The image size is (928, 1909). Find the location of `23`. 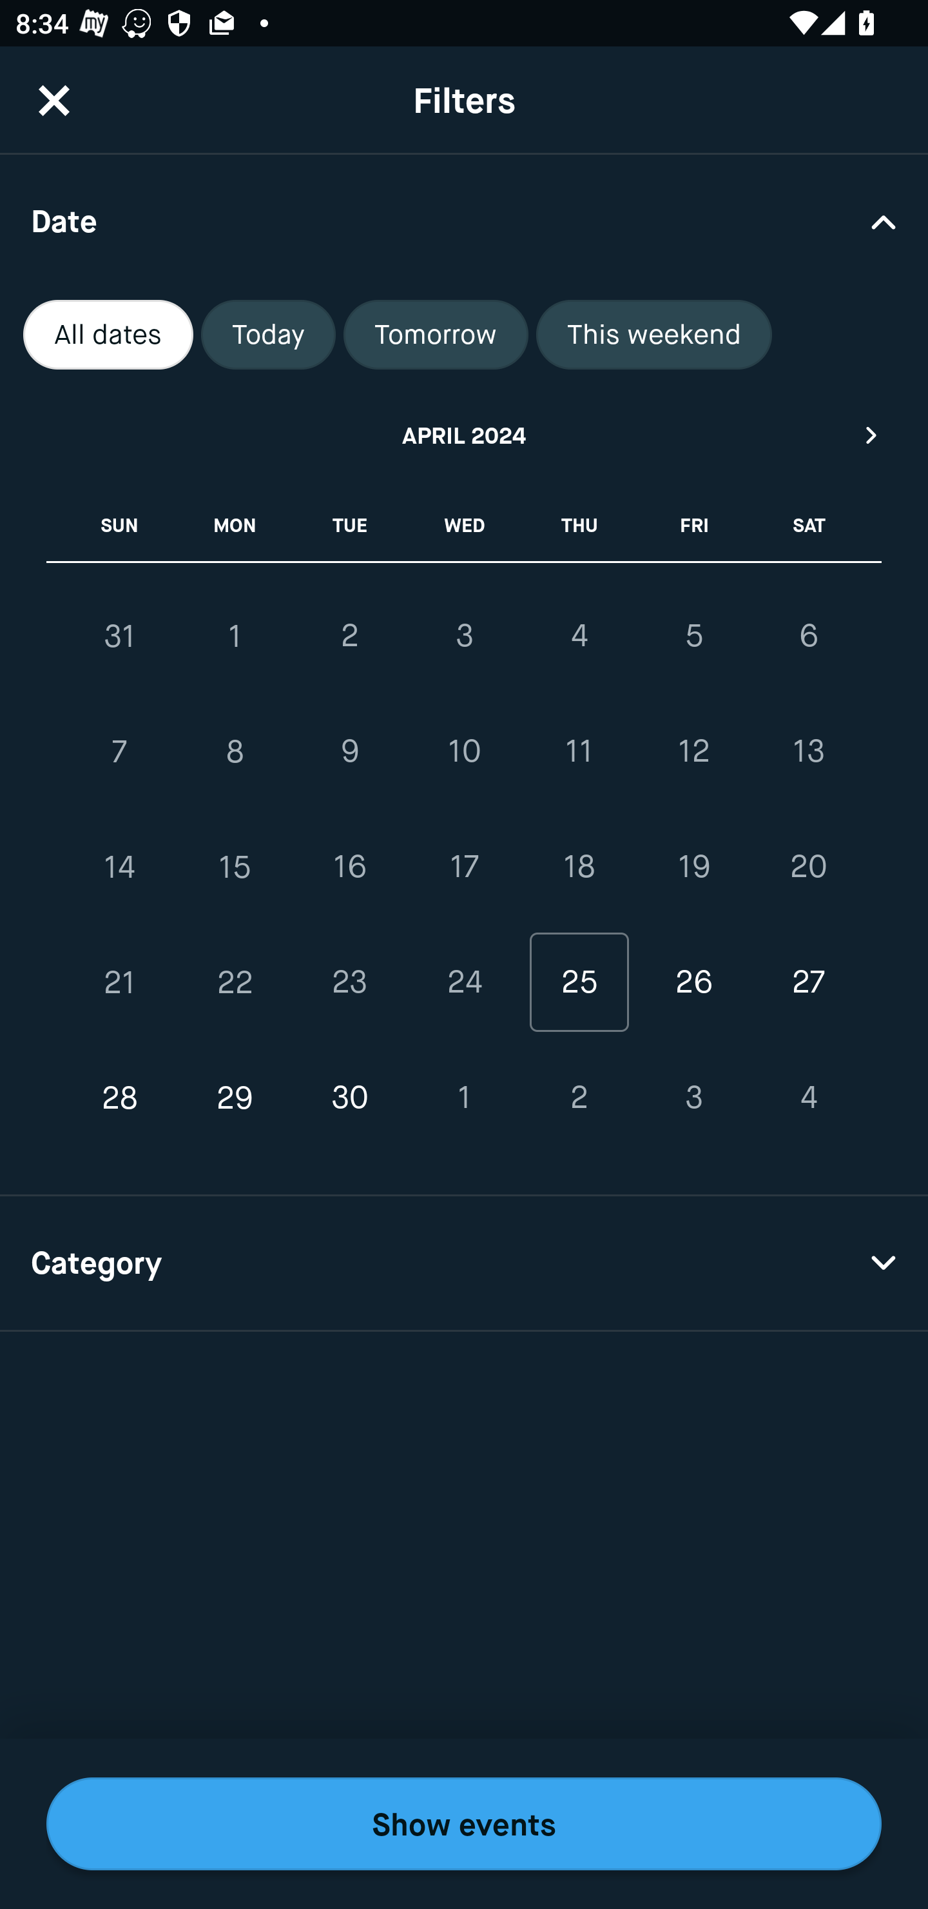

23 is located at coordinates (349, 982).